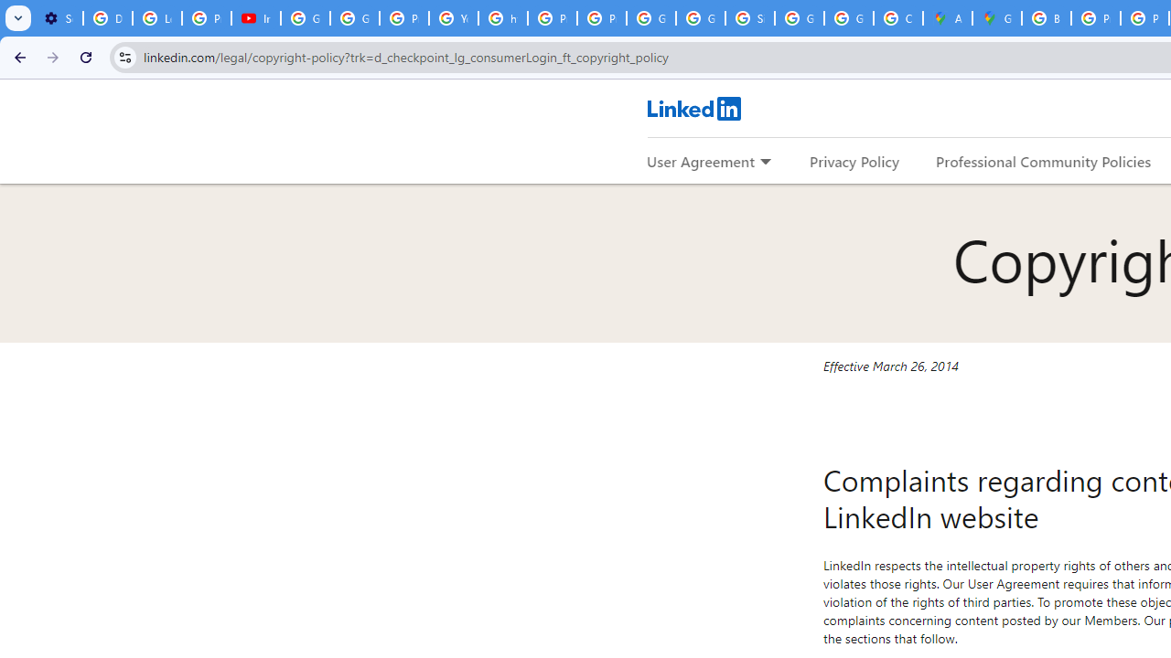 This screenshot has width=1171, height=658. What do you see at coordinates (701, 161) in the screenshot?
I see `User Agreement` at bounding box center [701, 161].